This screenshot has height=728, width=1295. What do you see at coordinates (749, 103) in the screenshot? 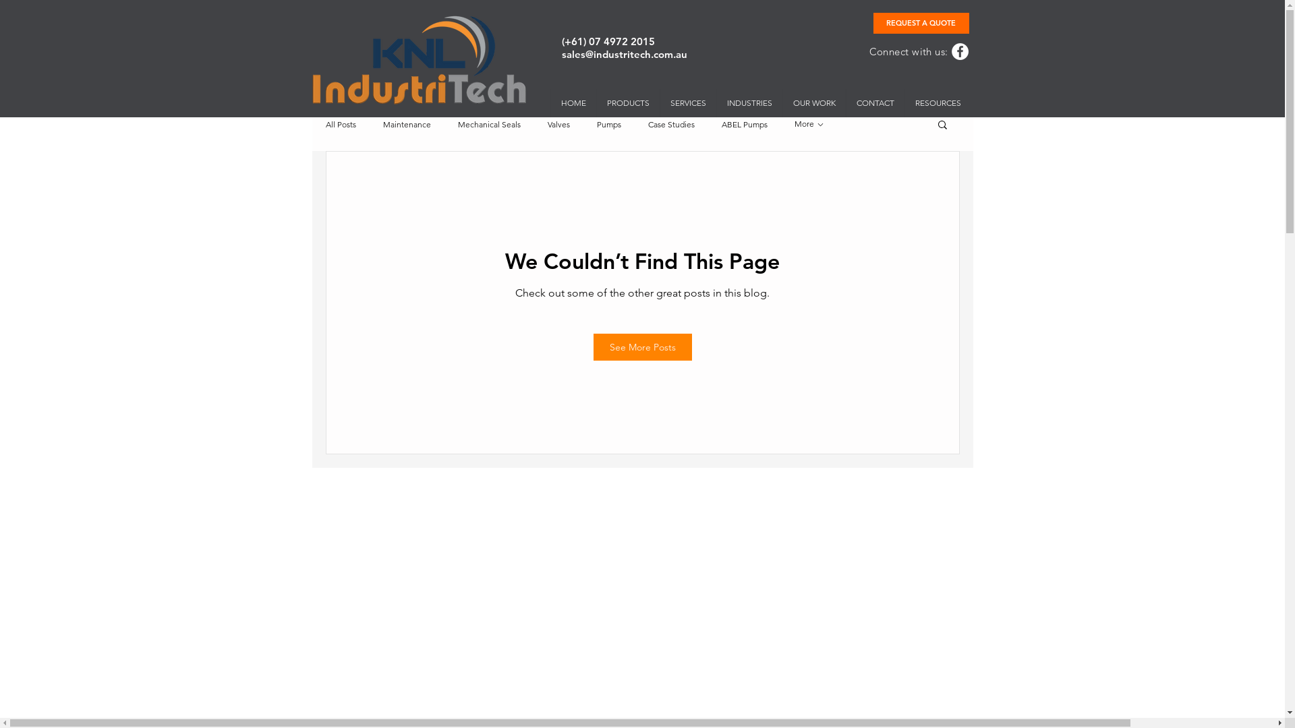
I see `INDUSTRIES` at bounding box center [749, 103].